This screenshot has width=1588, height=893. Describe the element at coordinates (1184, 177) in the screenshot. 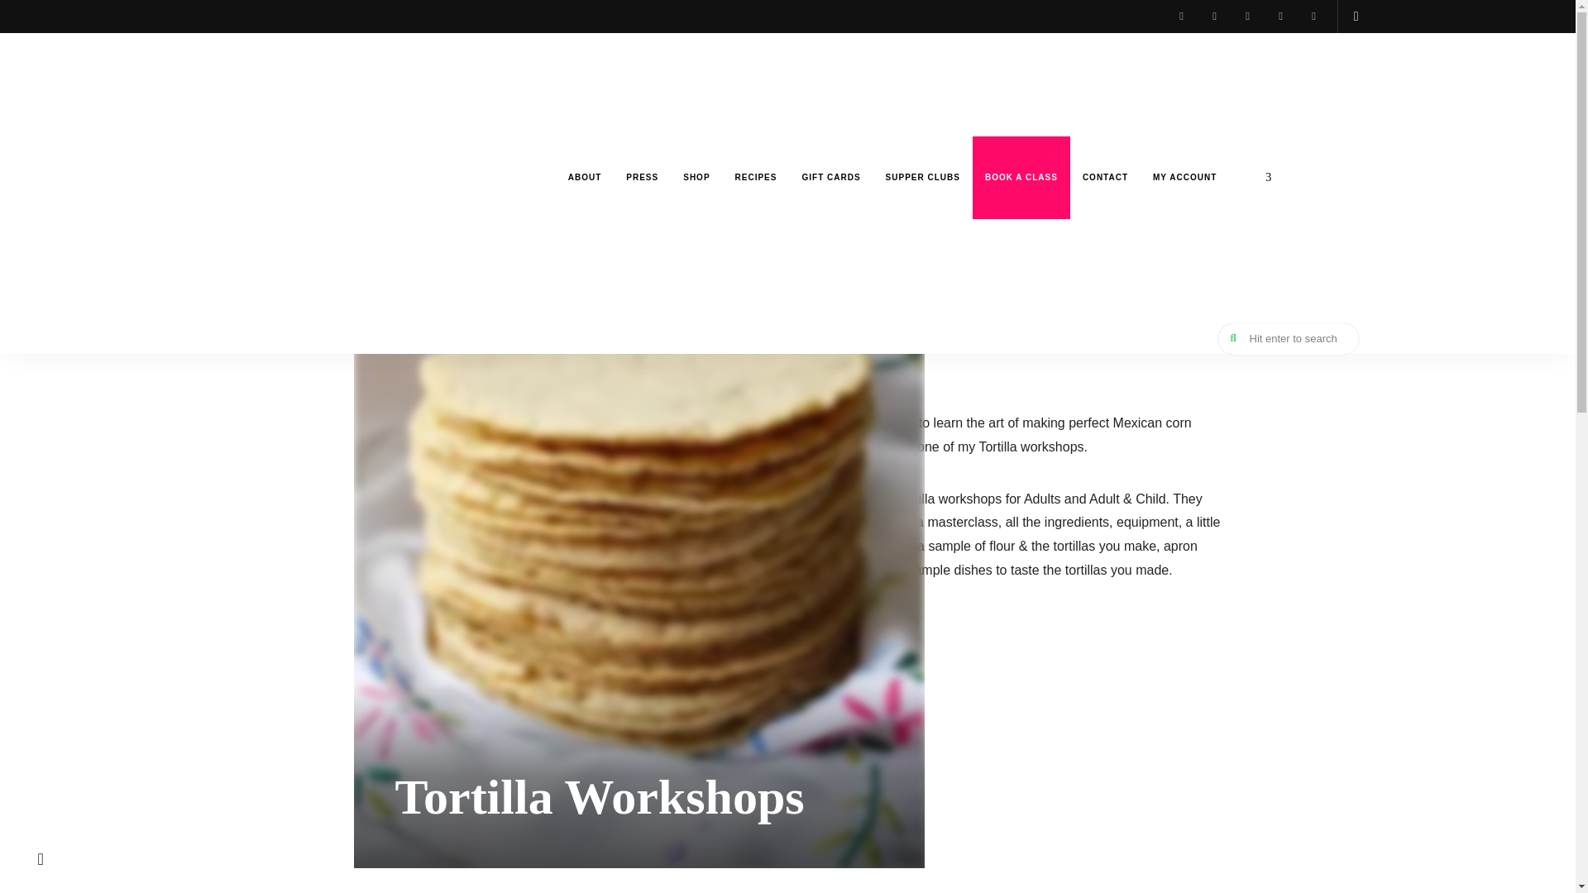

I see `MY ACCOUNT` at that location.